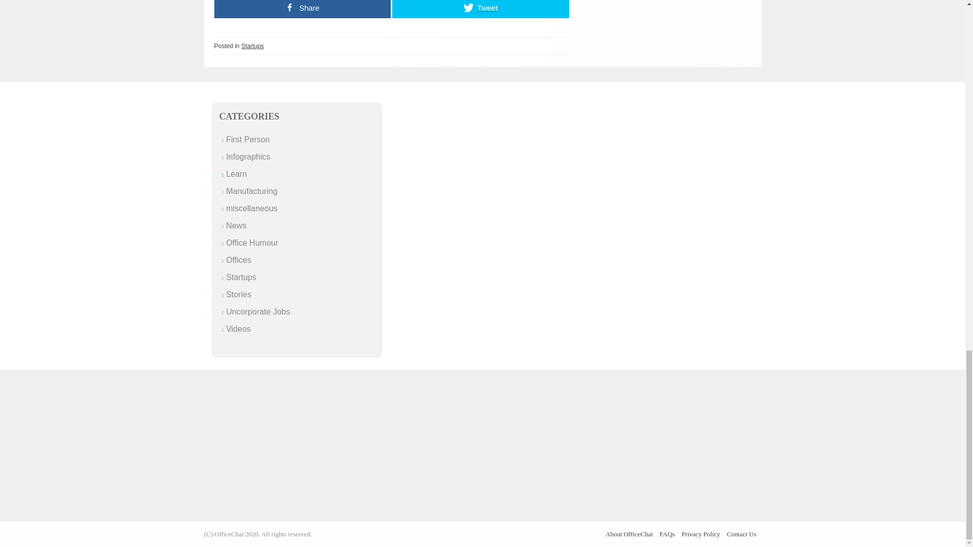  What do you see at coordinates (480, 9) in the screenshot?
I see `Tweet` at bounding box center [480, 9].